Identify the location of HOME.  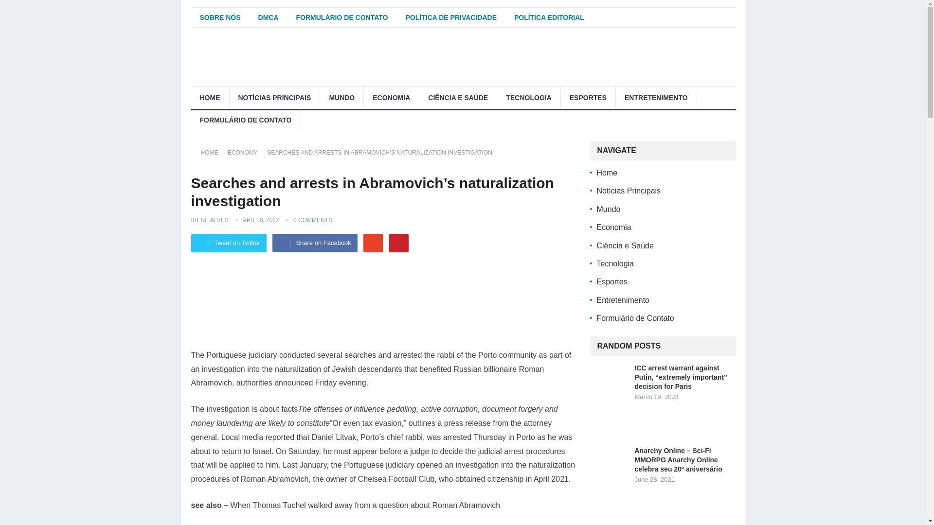
(209, 97).